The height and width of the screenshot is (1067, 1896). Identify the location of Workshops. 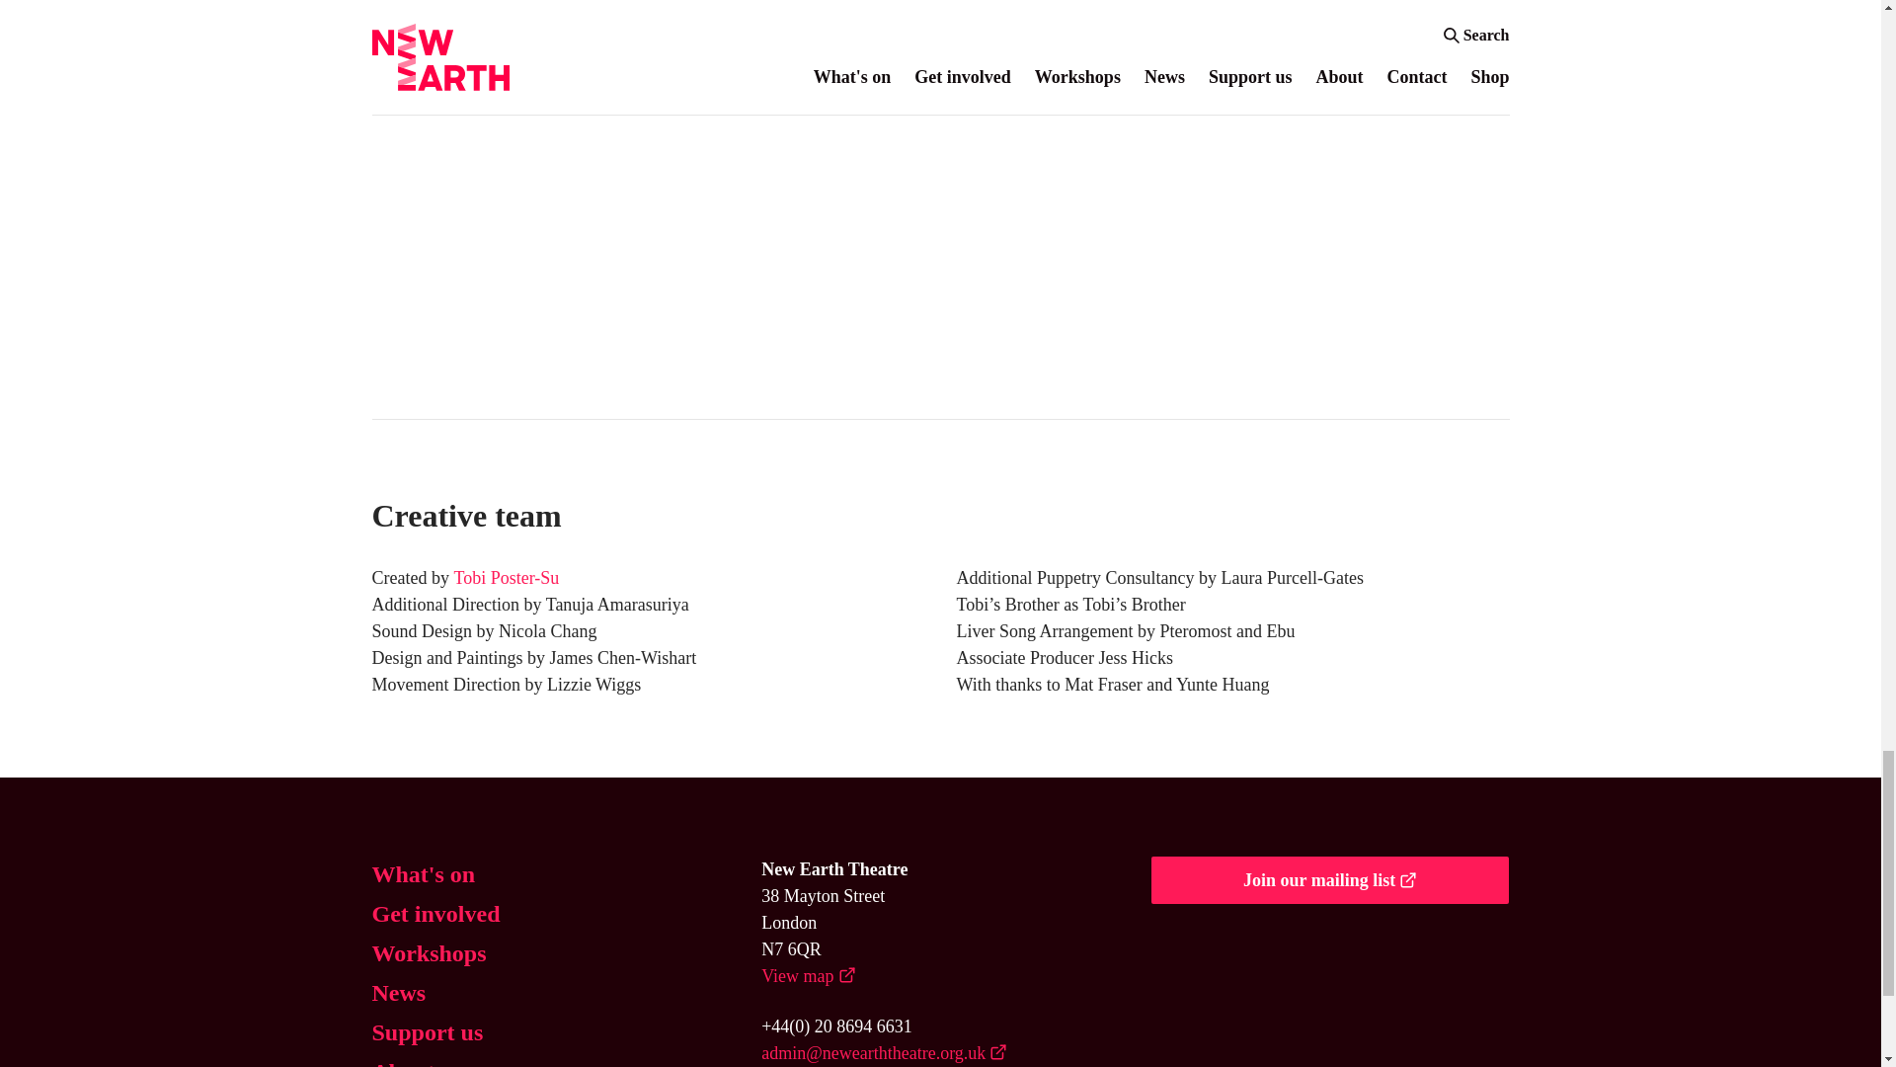
(429, 952).